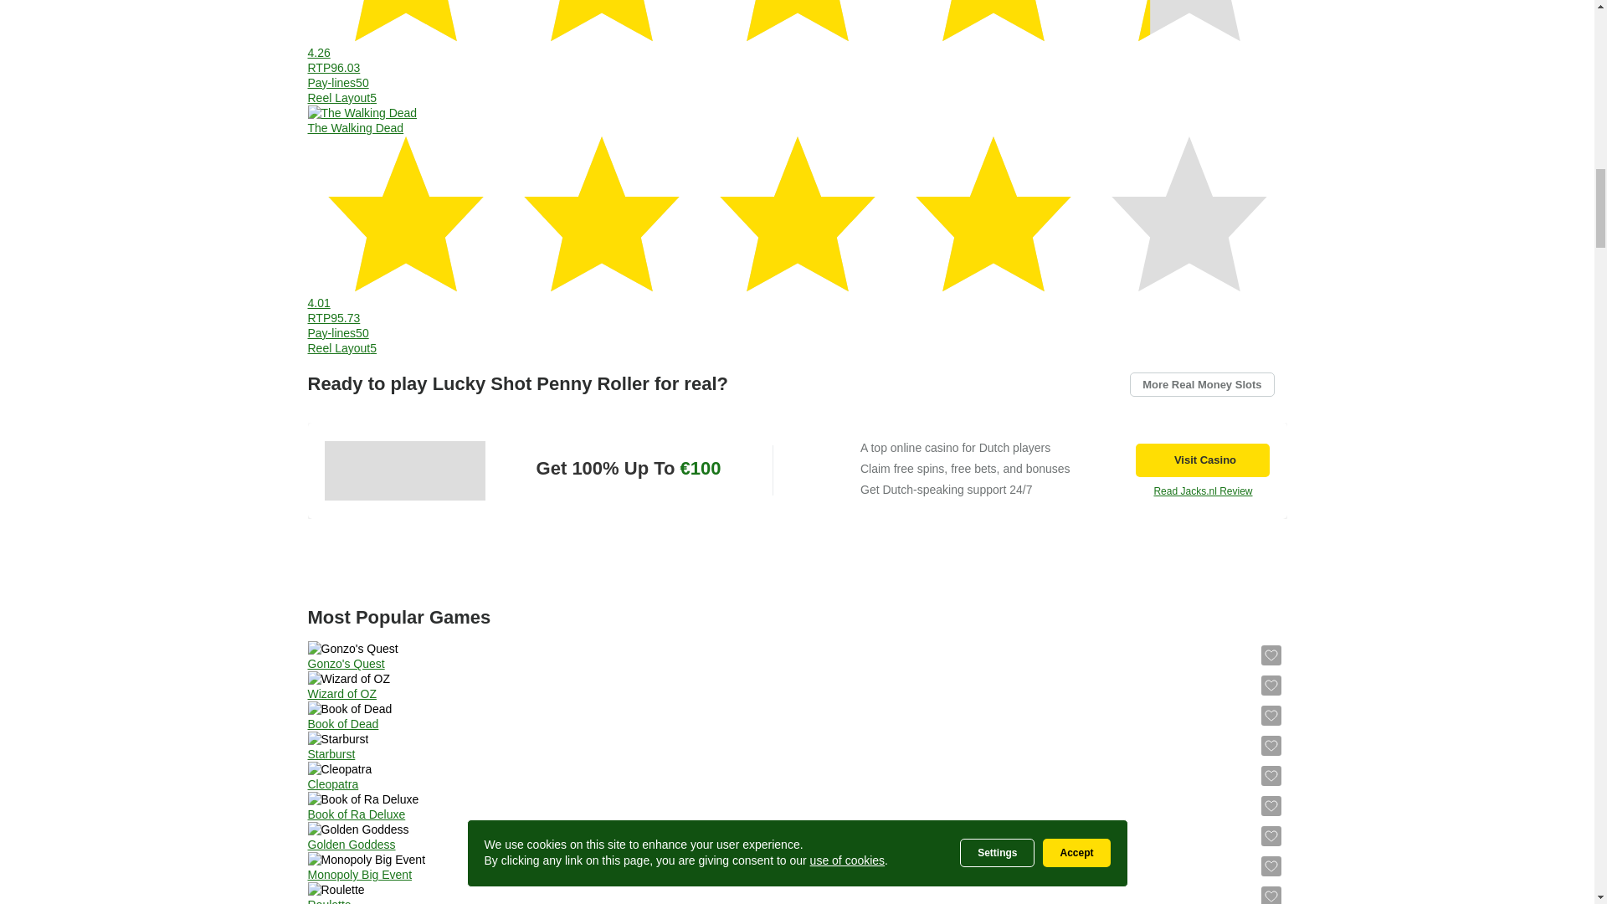 Image resolution: width=1607 pixels, height=904 pixels. Describe the element at coordinates (331, 754) in the screenshot. I see `Starburst` at that location.